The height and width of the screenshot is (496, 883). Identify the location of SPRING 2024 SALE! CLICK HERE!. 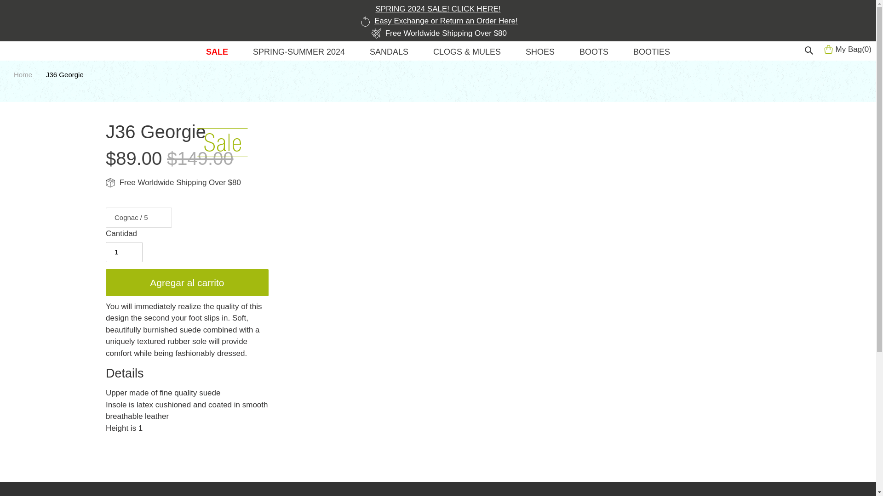
(438, 8).